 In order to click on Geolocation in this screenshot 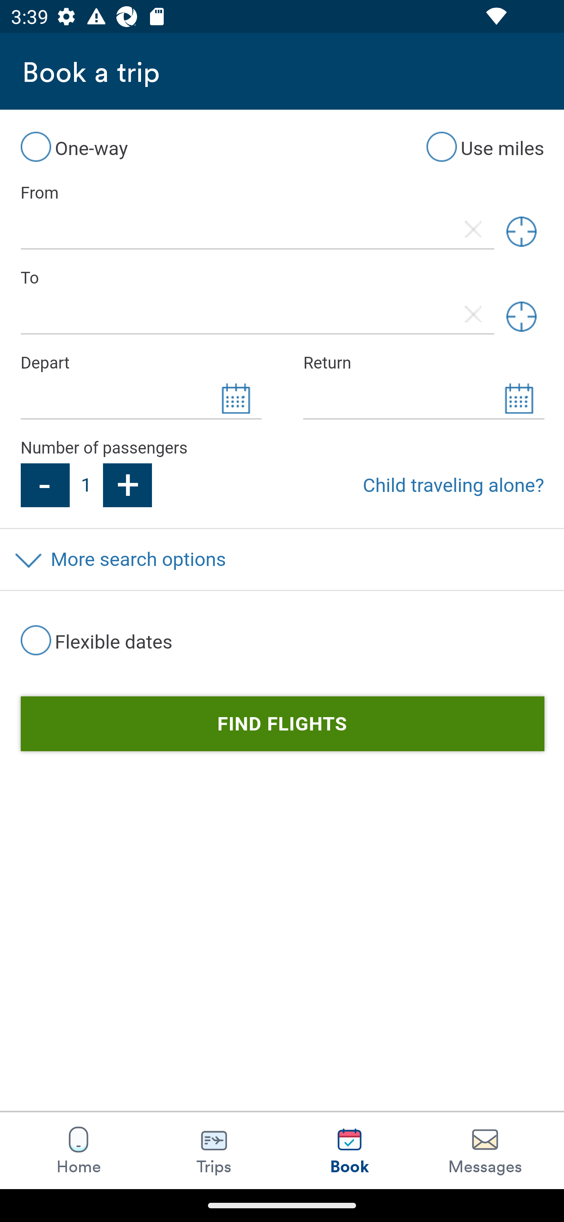, I will do `click(521, 316)`.